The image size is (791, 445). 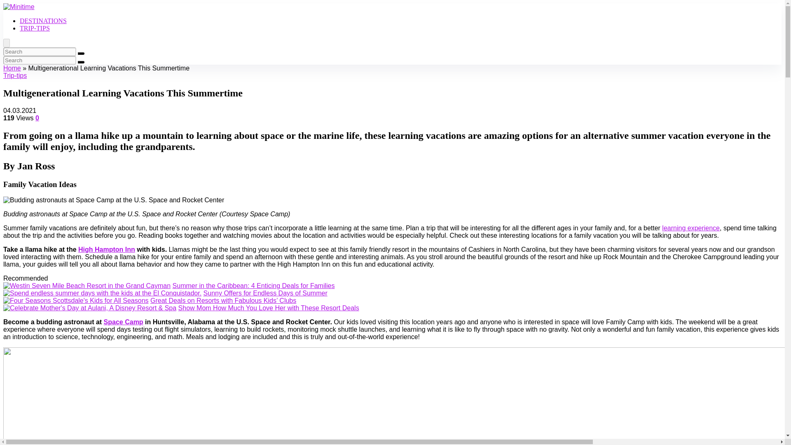 What do you see at coordinates (269, 308) in the screenshot?
I see `Show Mom How Much You Love Her with These Resort Deals` at bounding box center [269, 308].